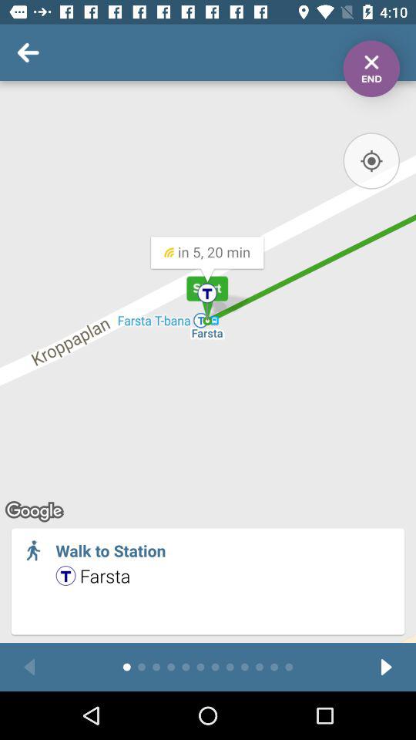 The height and width of the screenshot is (740, 416). Describe the element at coordinates (29, 668) in the screenshot. I see `its helps to go backward` at that location.